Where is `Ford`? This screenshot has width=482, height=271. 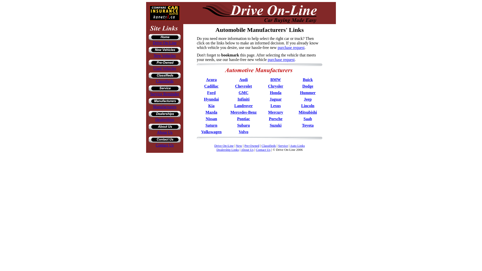
Ford is located at coordinates (211, 93).